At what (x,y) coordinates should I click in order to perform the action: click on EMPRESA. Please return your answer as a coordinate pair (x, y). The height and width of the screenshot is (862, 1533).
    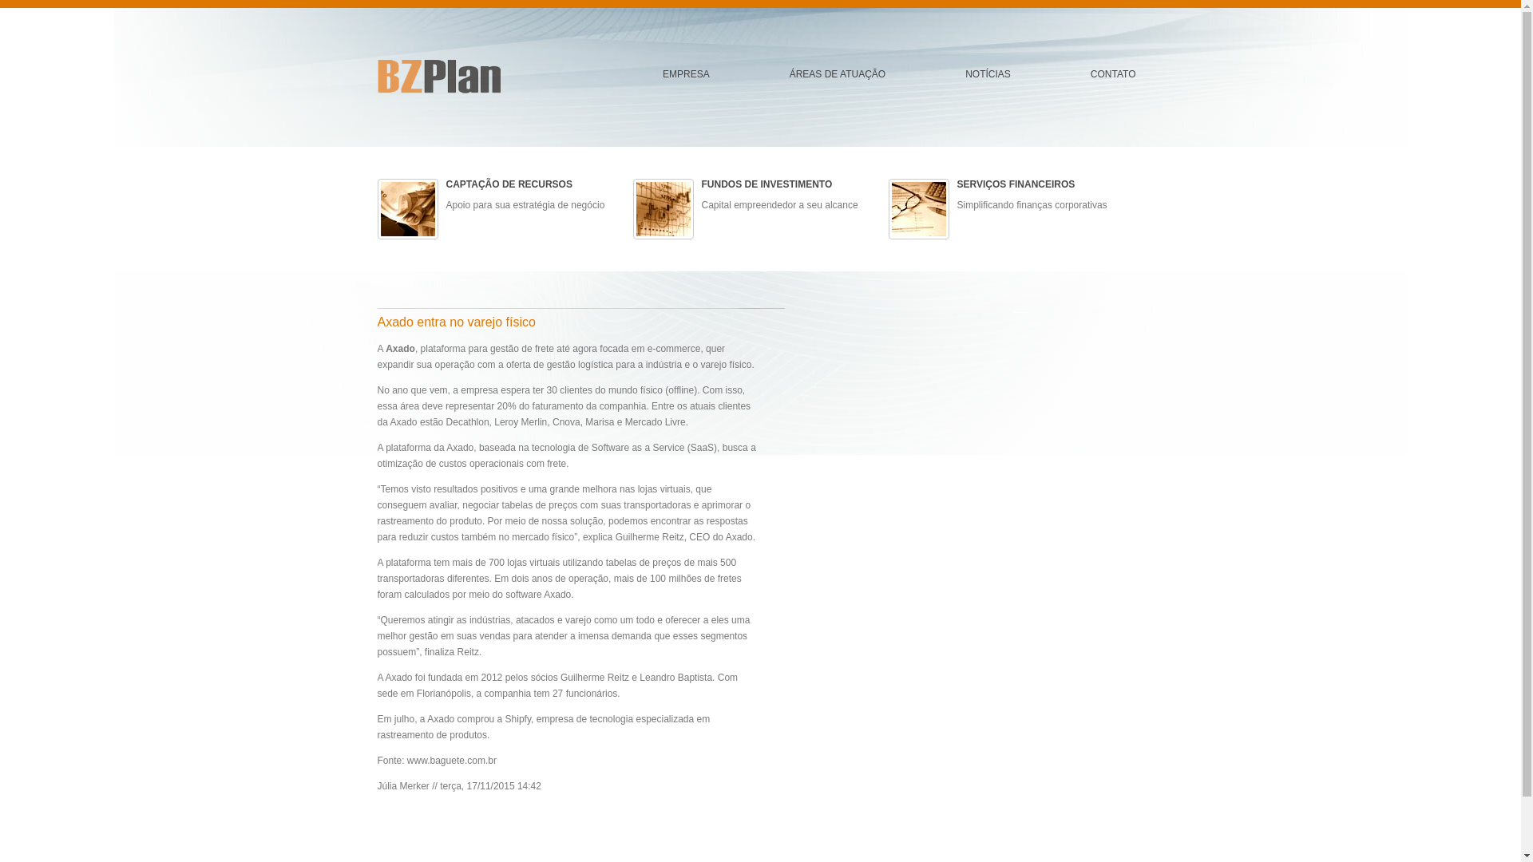
    Looking at the image, I should click on (687, 74).